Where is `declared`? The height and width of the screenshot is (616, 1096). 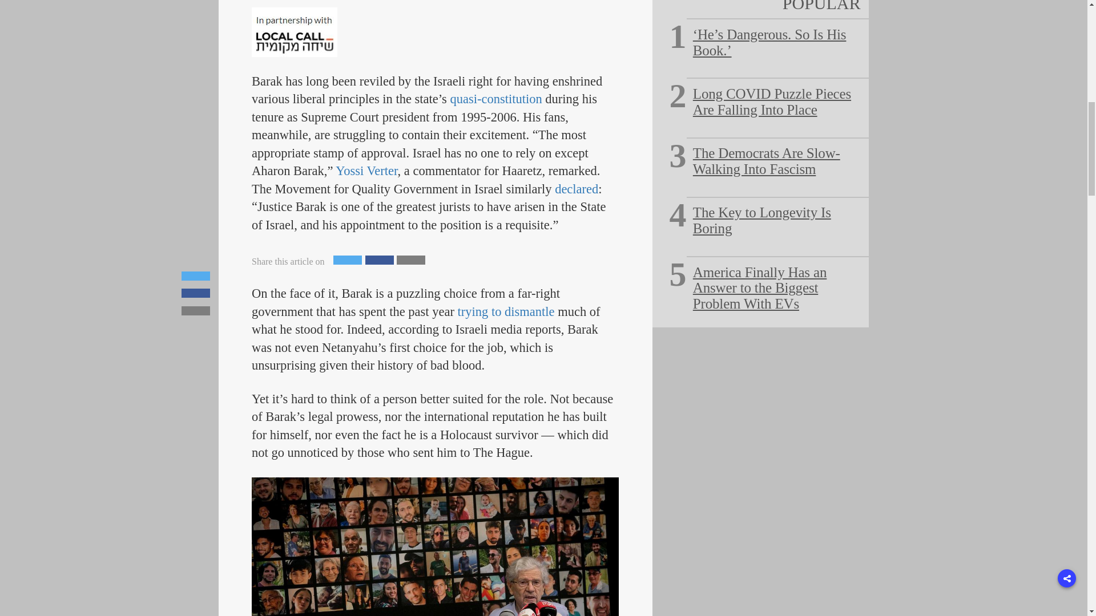
declared is located at coordinates (577, 189).